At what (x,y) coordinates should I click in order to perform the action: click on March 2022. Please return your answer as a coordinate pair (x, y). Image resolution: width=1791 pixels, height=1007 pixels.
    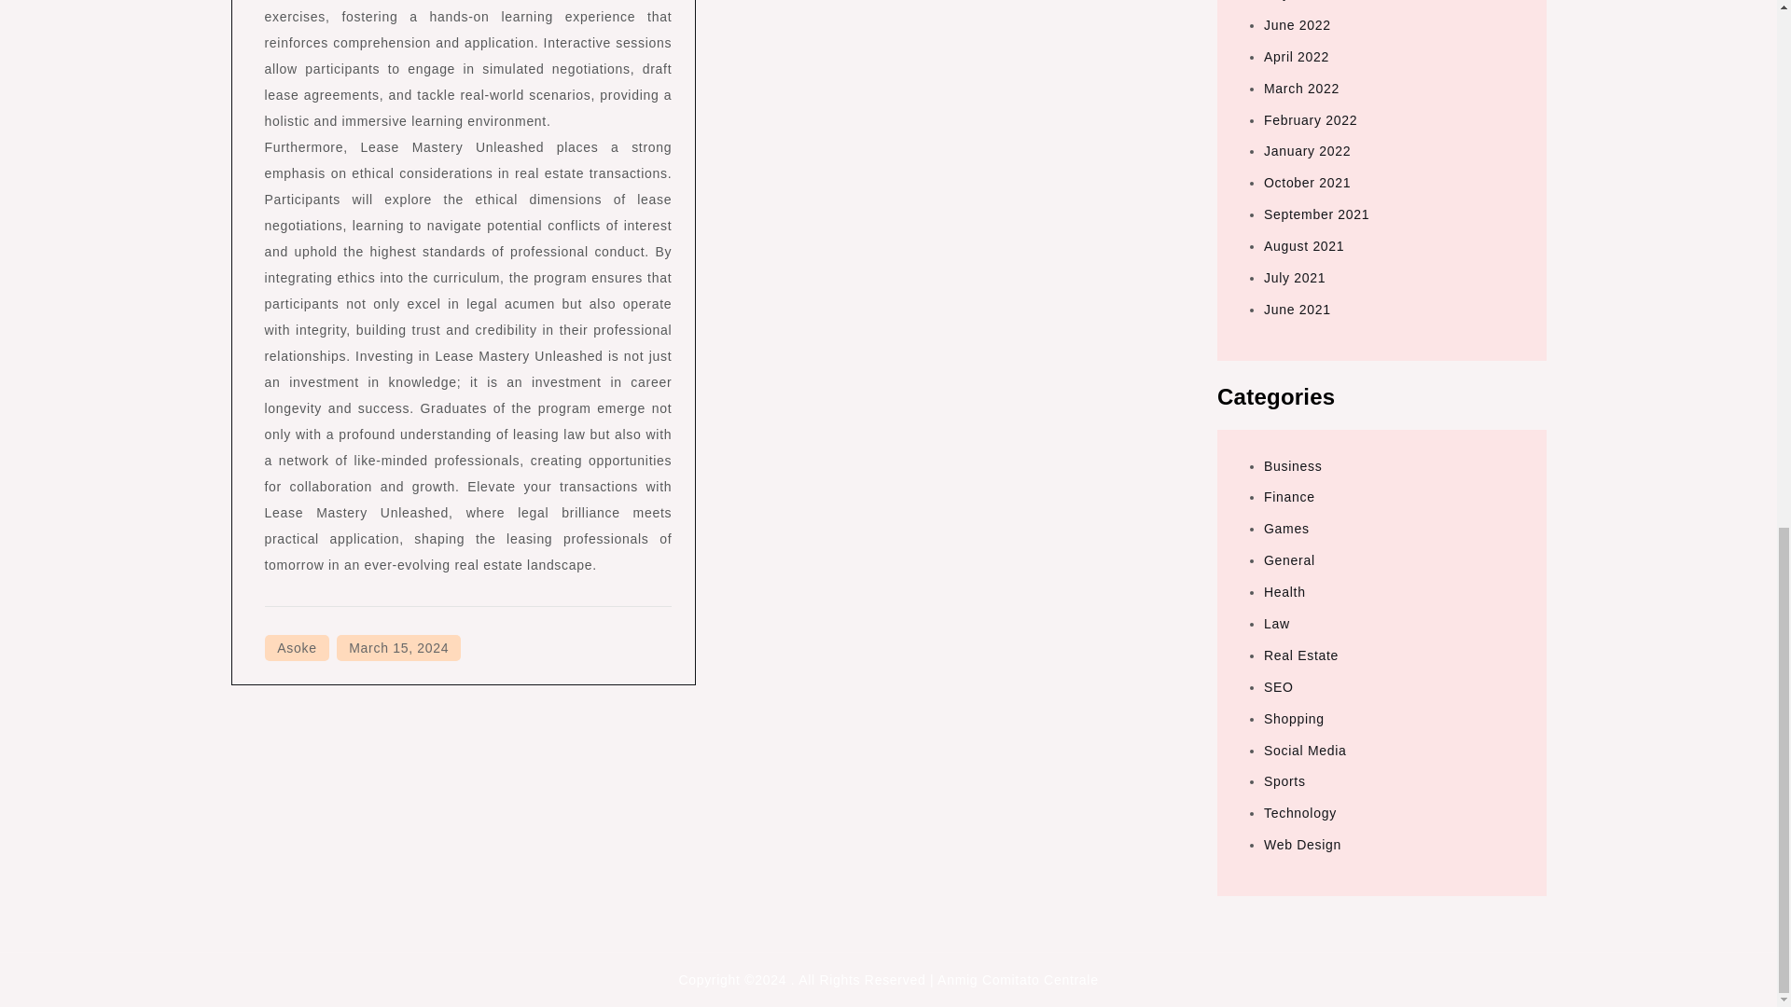
    Looking at the image, I should click on (1302, 88).